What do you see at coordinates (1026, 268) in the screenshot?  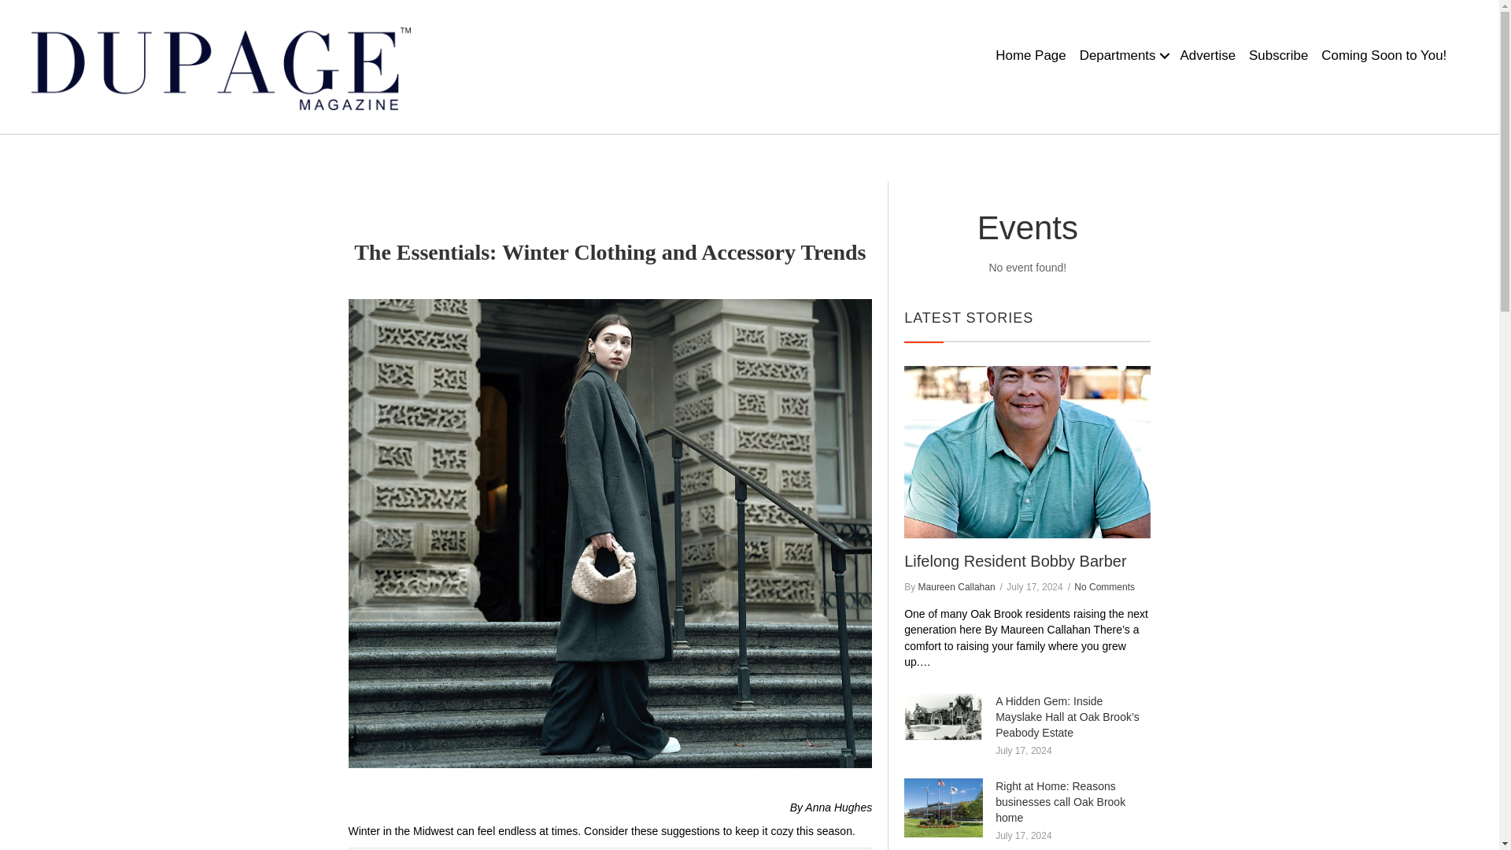 I see `Click to copy shortcode` at bounding box center [1026, 268].